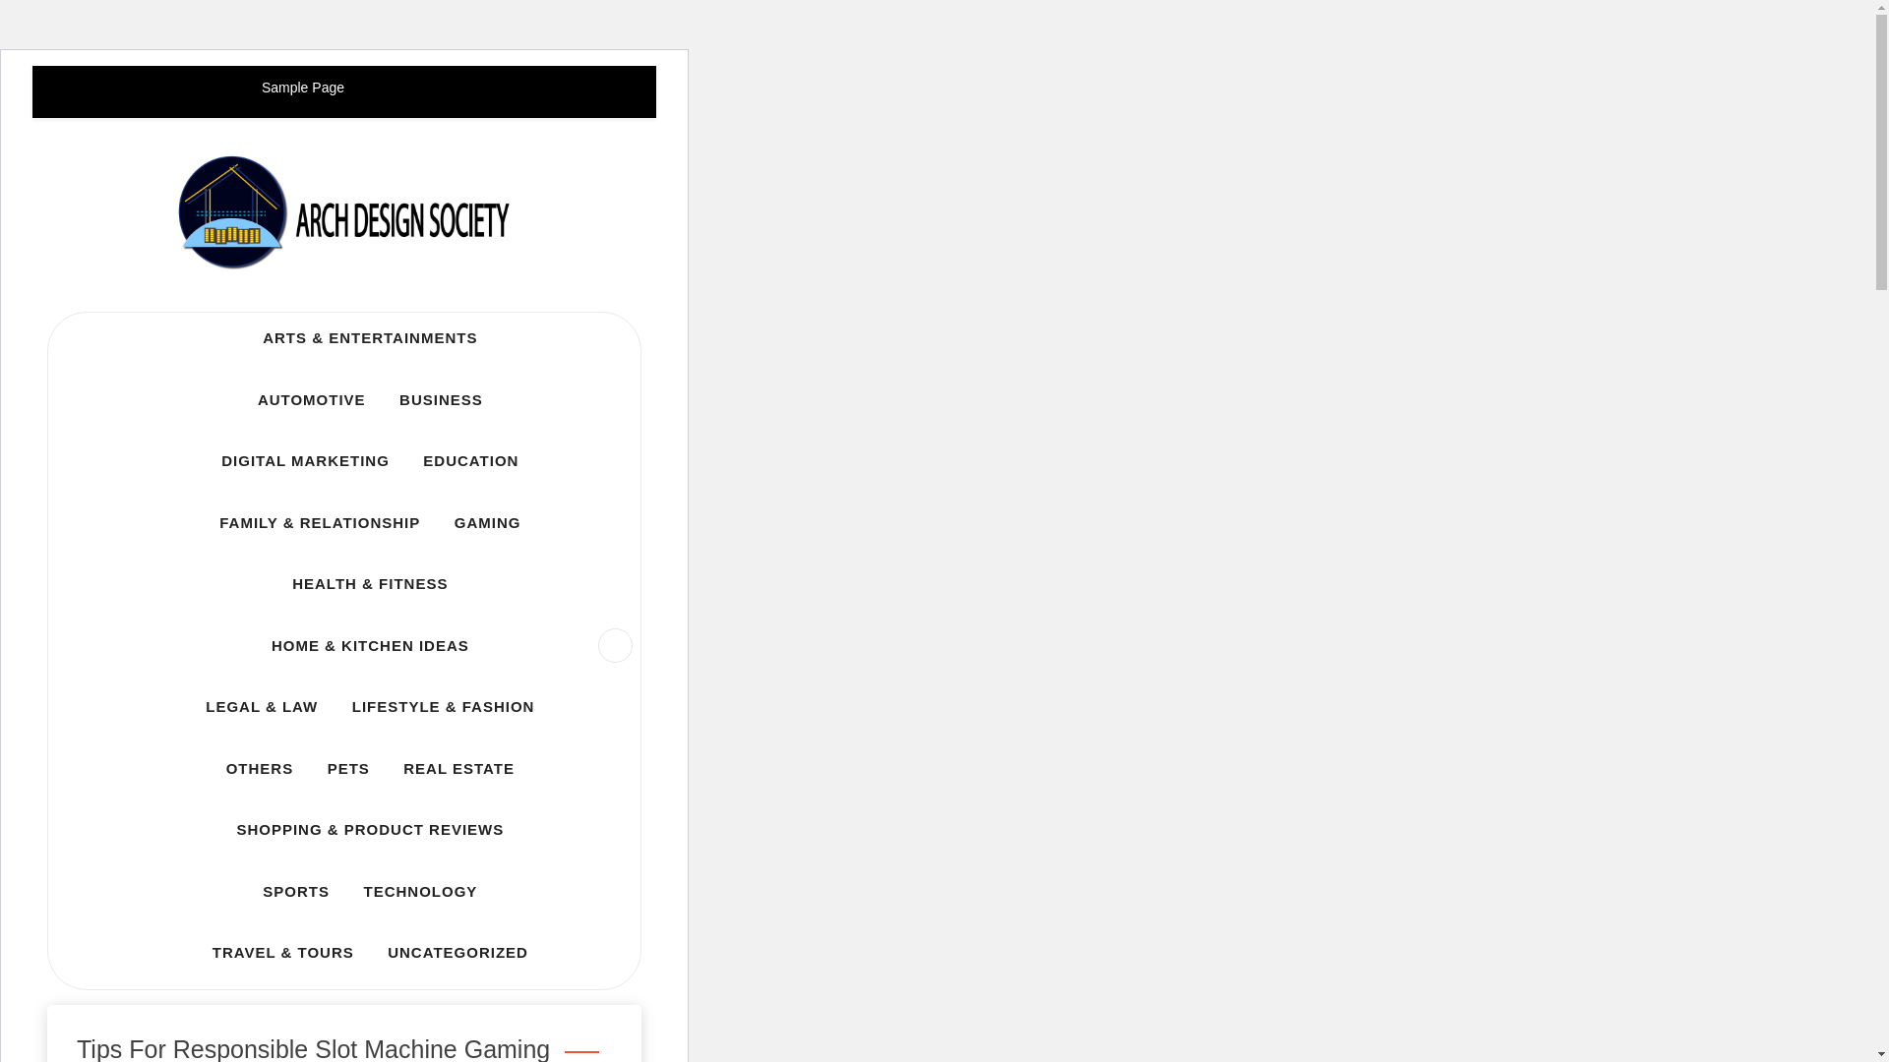  Describe the element at coordinates (312, 399) in the screenshot. I see `AUTOMOTIVE` at that location.